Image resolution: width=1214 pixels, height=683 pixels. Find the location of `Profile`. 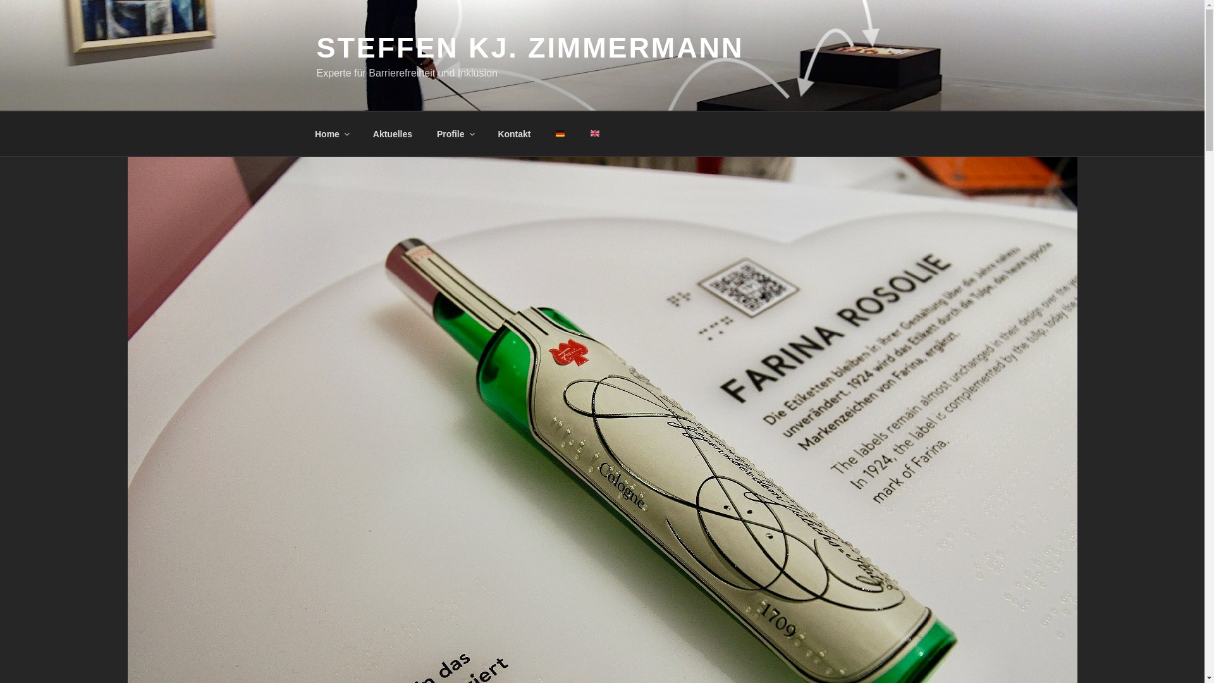

Profile is located at coordinates (455, 134).